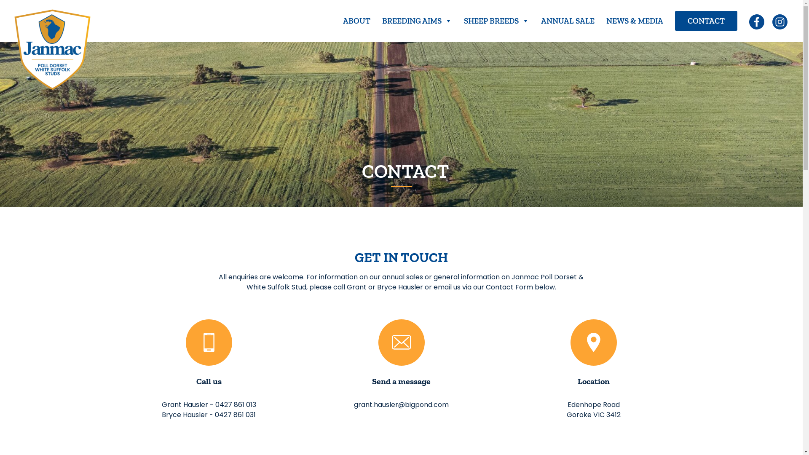 This screenshot has width=809, height=455. Describe the element at coordinates (496, 21) in the screenshot. I see `SHEEP BREEDS` at that location.